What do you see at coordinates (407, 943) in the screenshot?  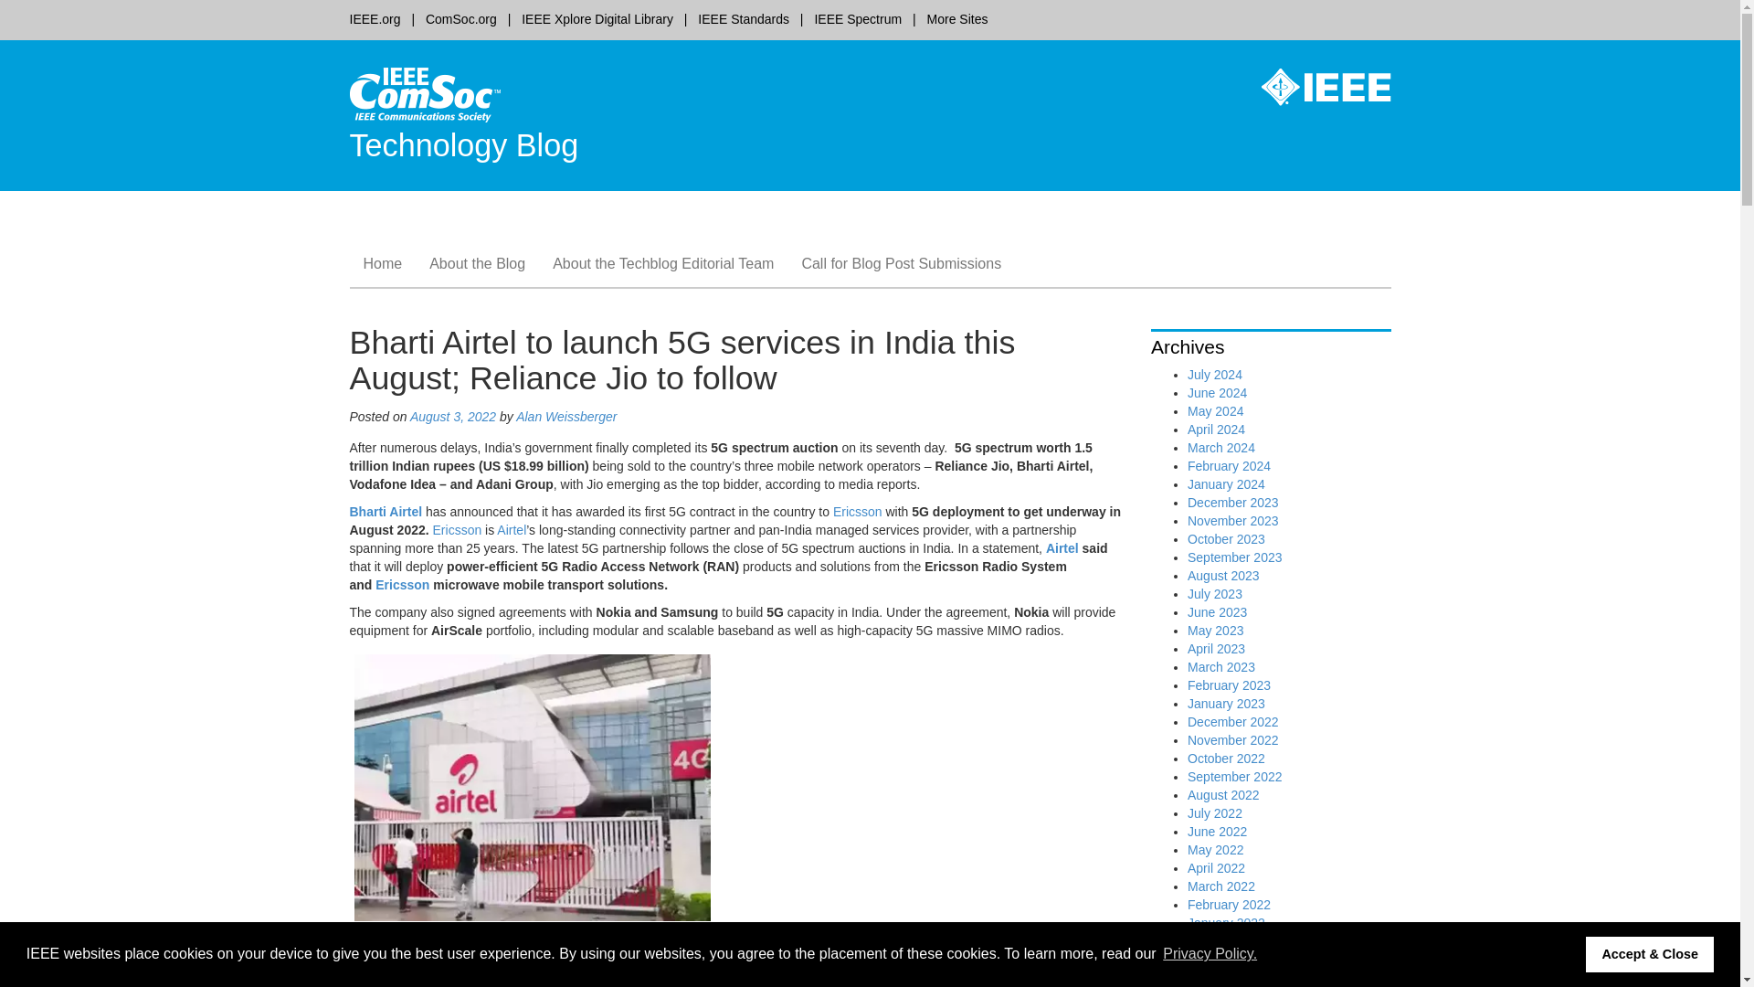 I see `Ericsson` at bounding box center [407, 943].